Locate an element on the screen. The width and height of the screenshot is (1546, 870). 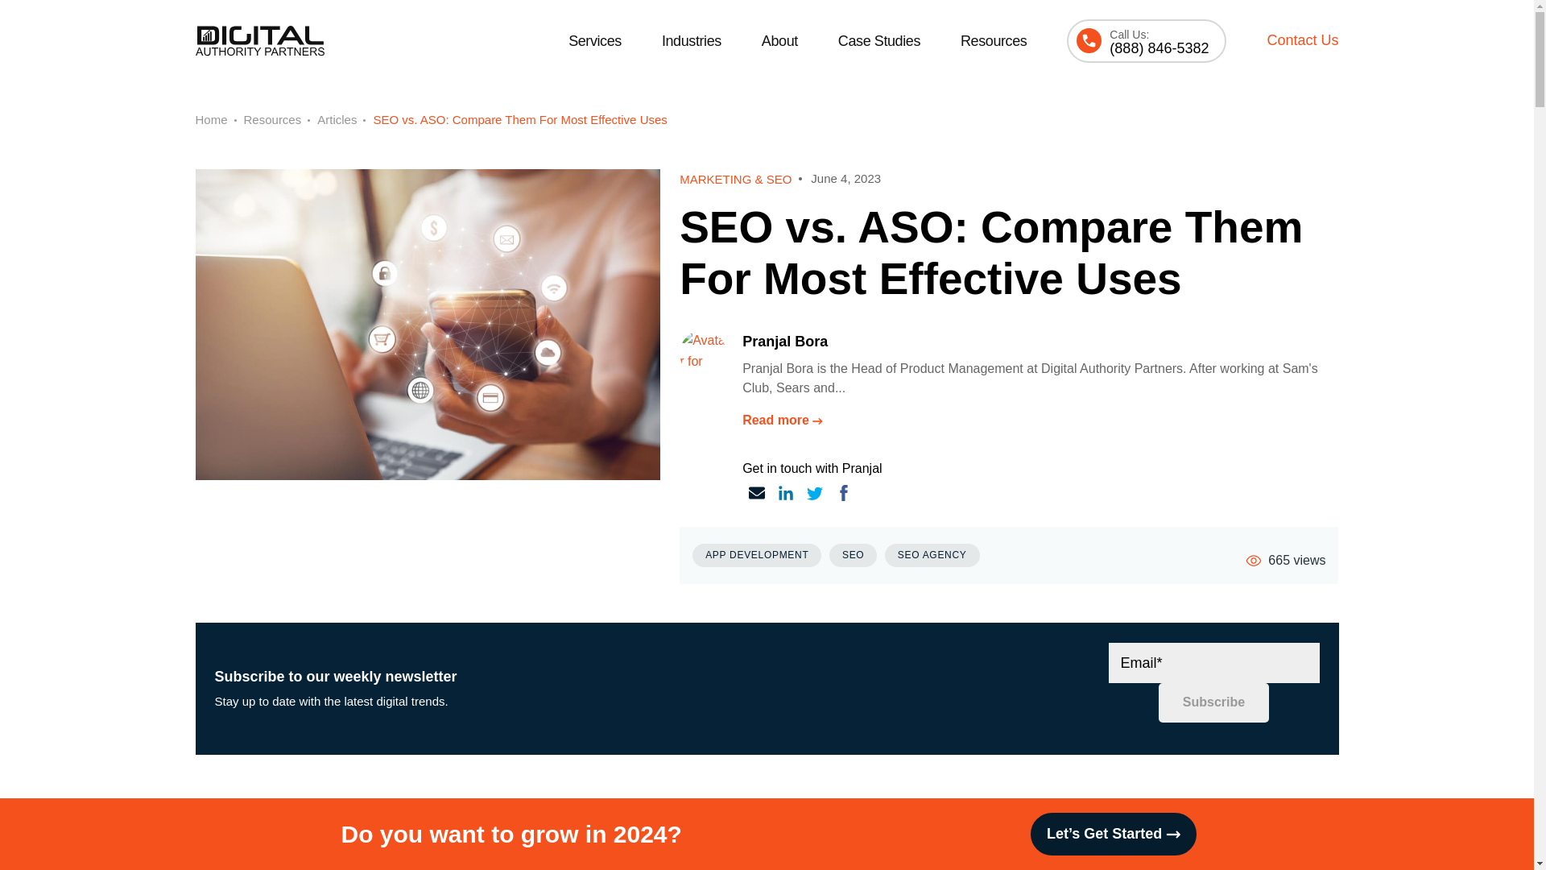
Contact Us is located at coordinates (1302, 40).